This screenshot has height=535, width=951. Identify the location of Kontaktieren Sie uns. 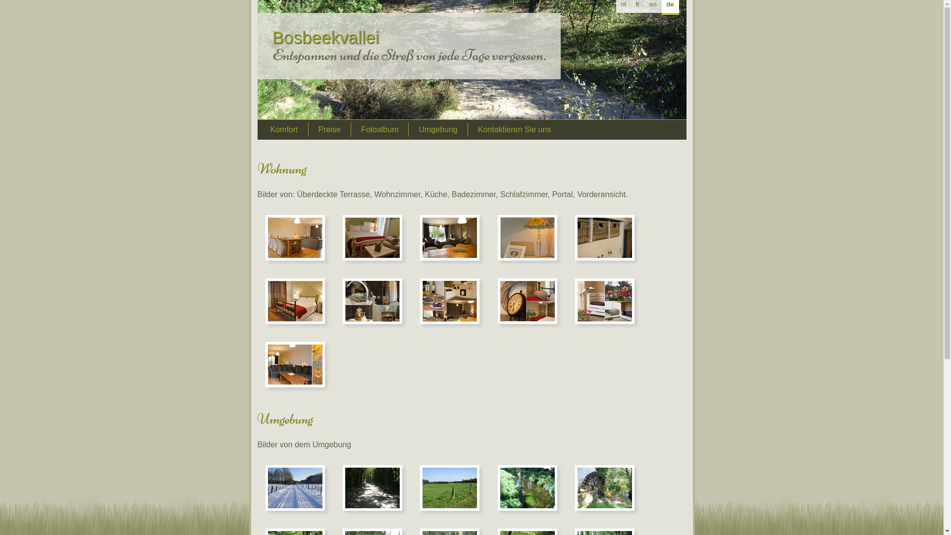
(515, 130).